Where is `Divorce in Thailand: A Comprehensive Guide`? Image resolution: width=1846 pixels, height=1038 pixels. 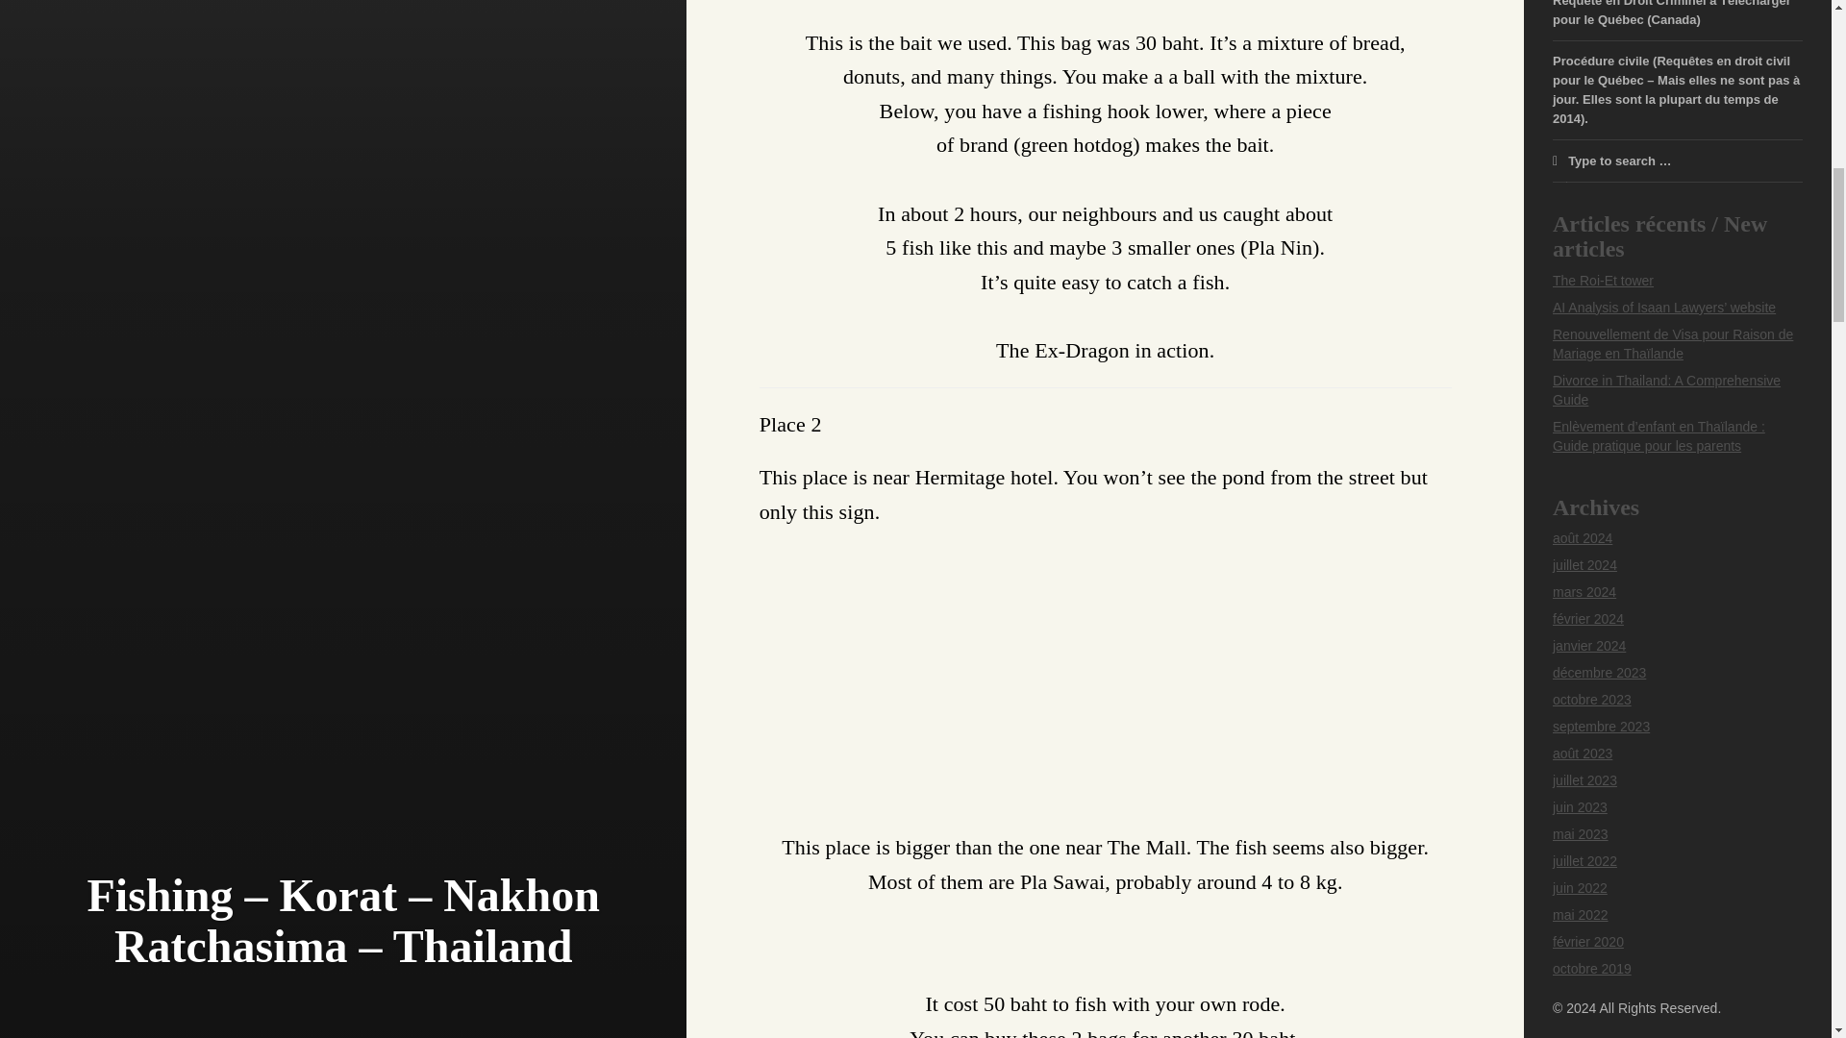
Divorce in Thailand: A Comprehensive Guide is located at coordinates (1666, 390).